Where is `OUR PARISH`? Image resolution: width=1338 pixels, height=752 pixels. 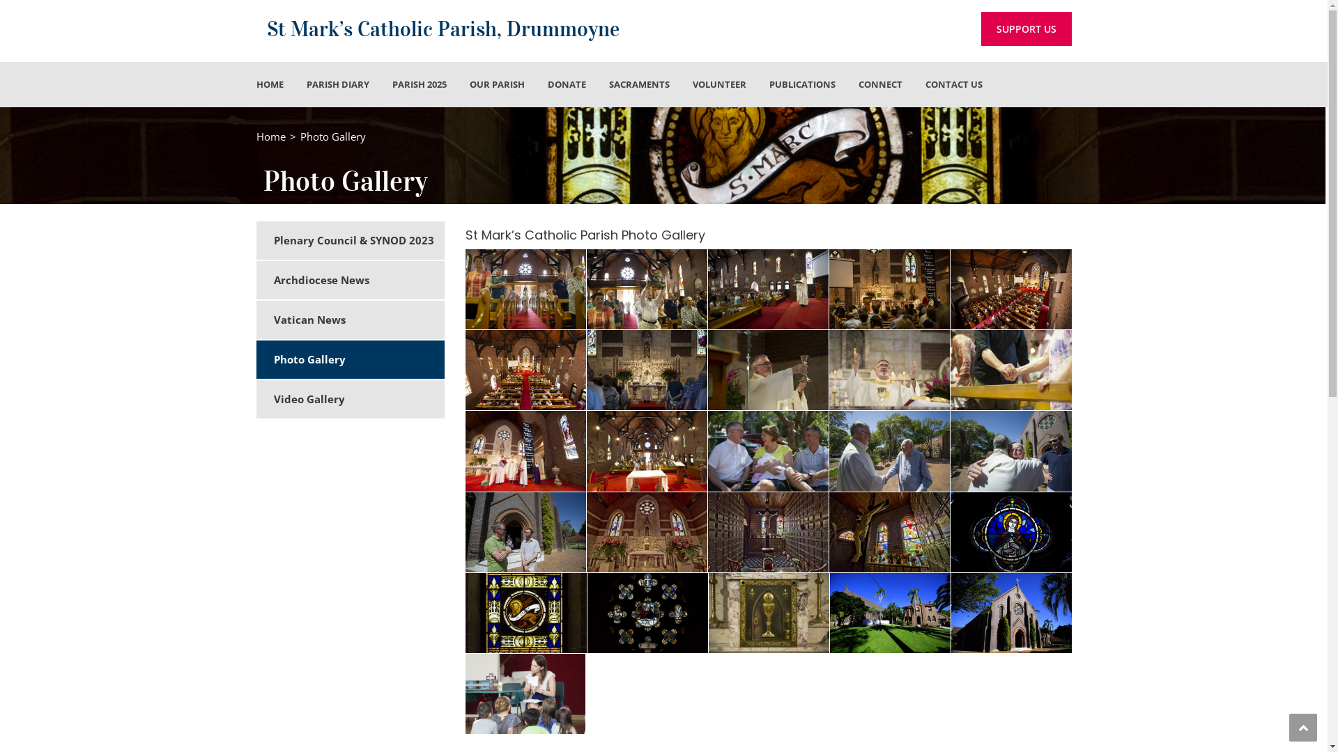 OUR PARISH is located at coordinates (498, 85).